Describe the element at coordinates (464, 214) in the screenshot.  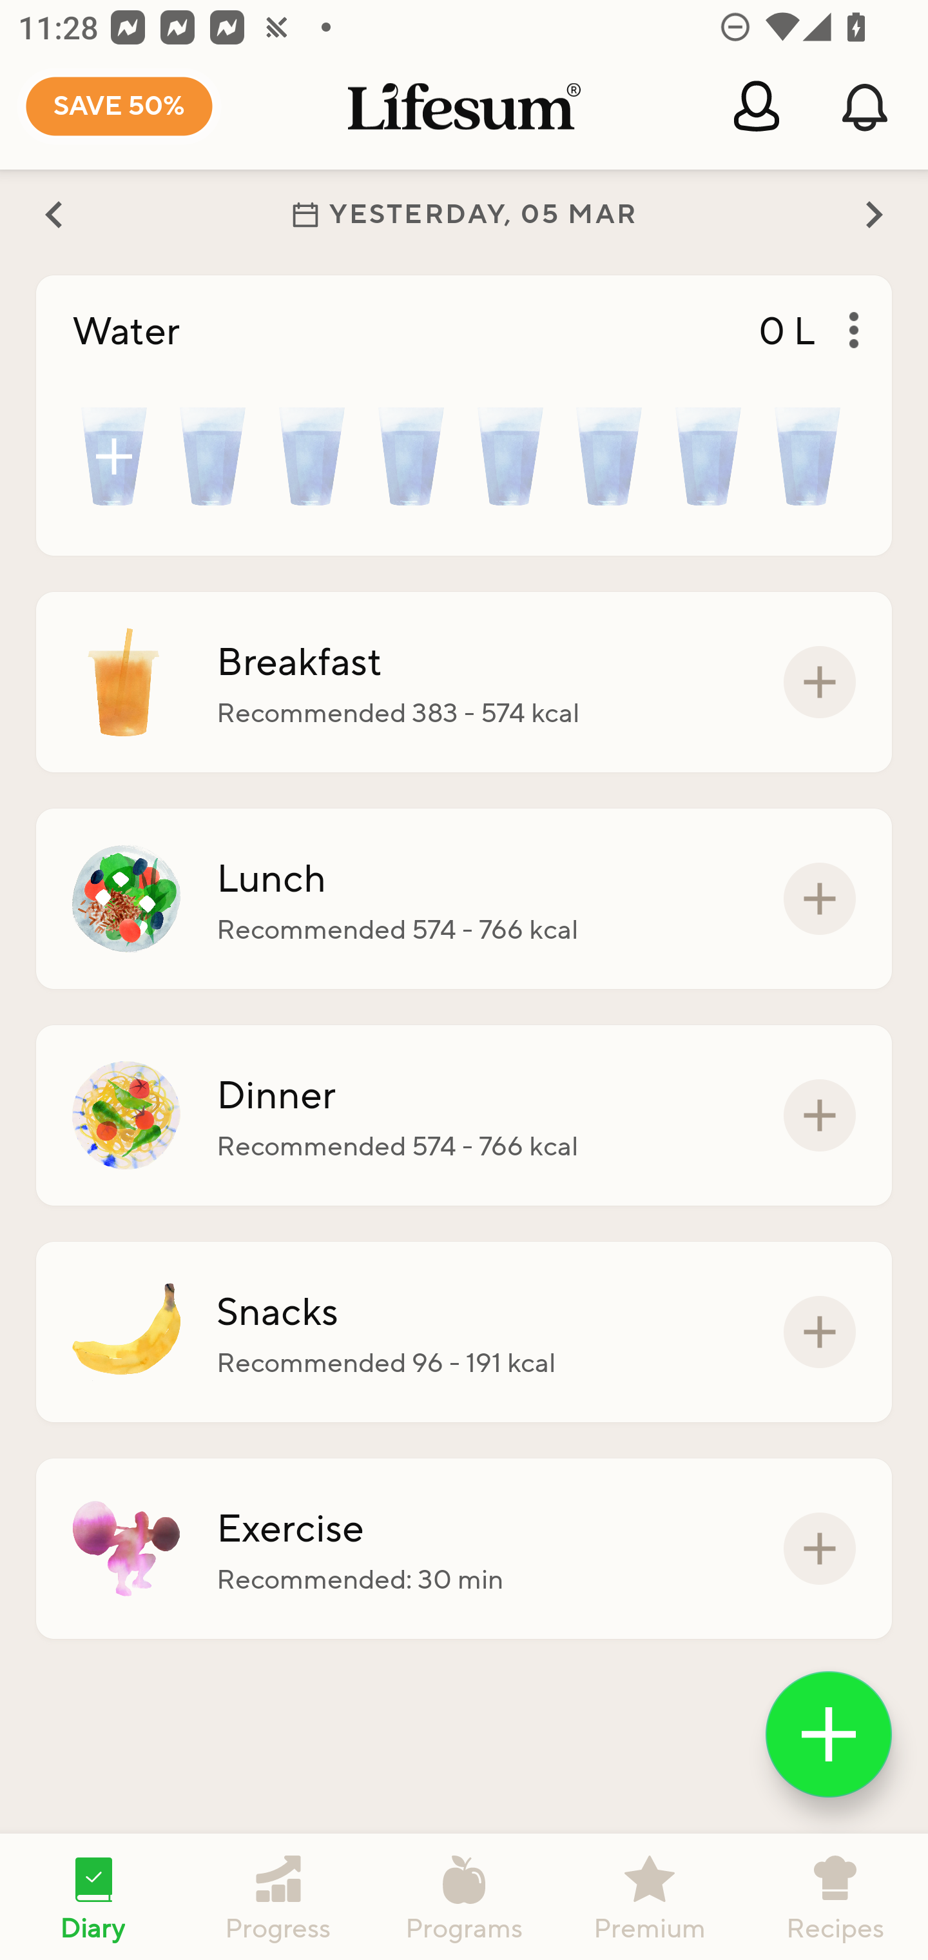
I see `YESTERDAY, 05 MAR` at that location.